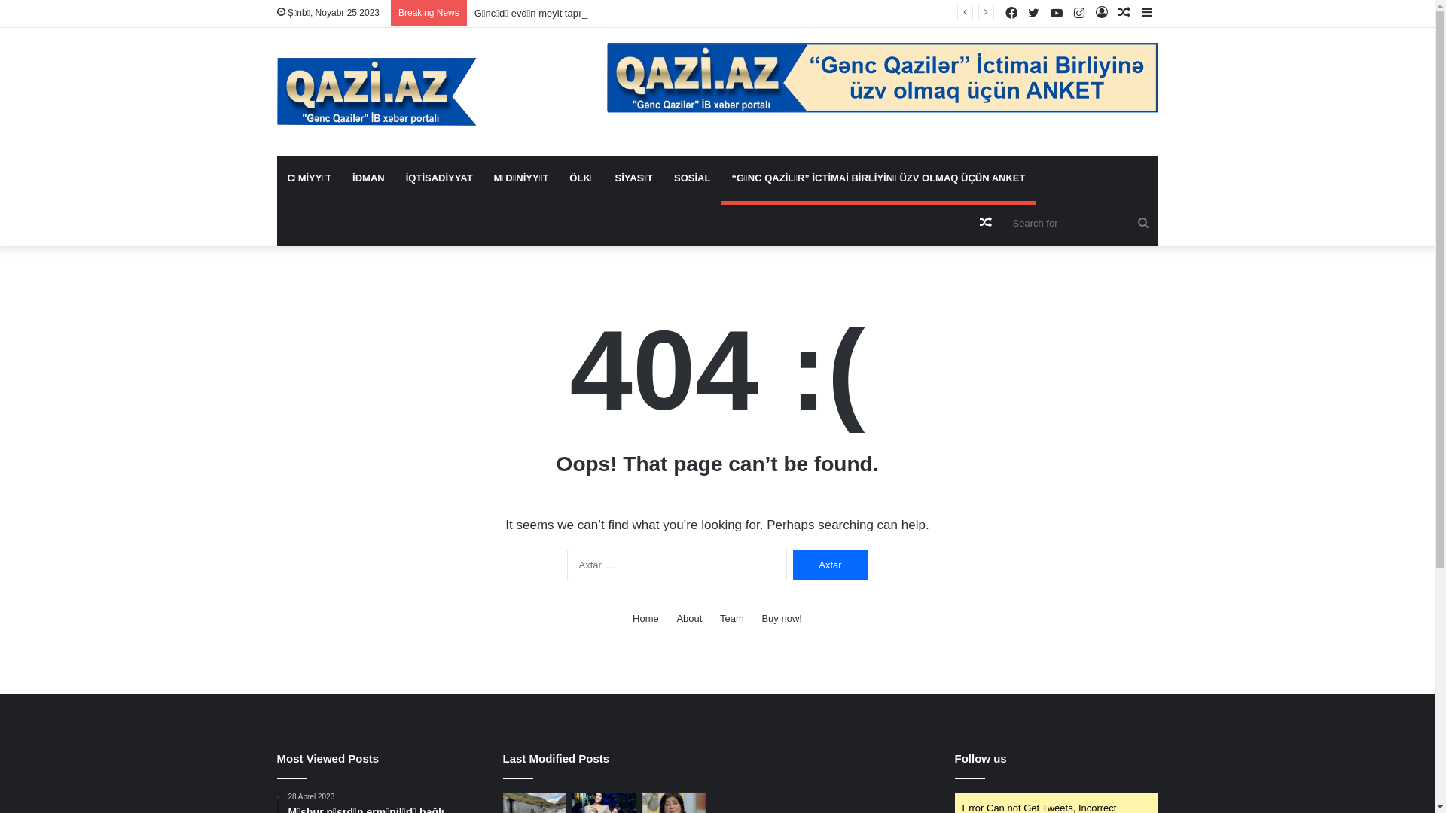 The image size is (1446, 813). What do you see at coordinates (1081, 224) in the screenshot?
I see `Search for` at bounding box center [1081, 224].